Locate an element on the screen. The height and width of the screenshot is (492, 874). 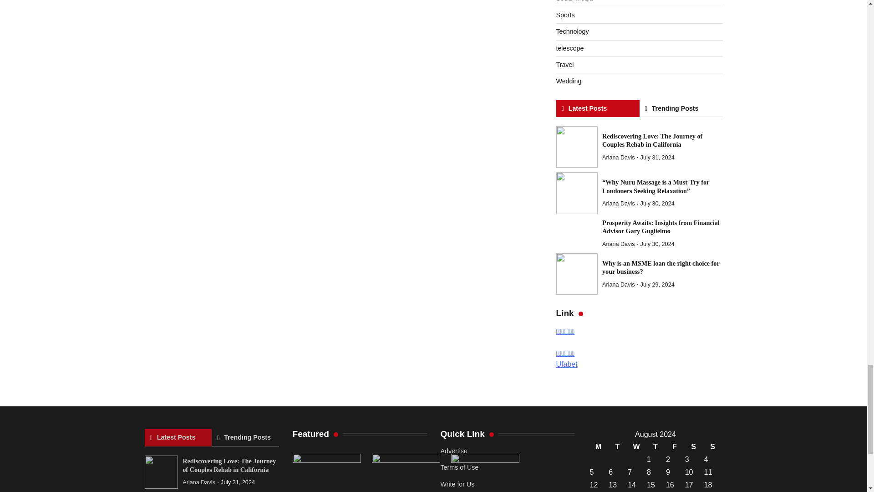
Wednesday is located at coordinates (636, 446).